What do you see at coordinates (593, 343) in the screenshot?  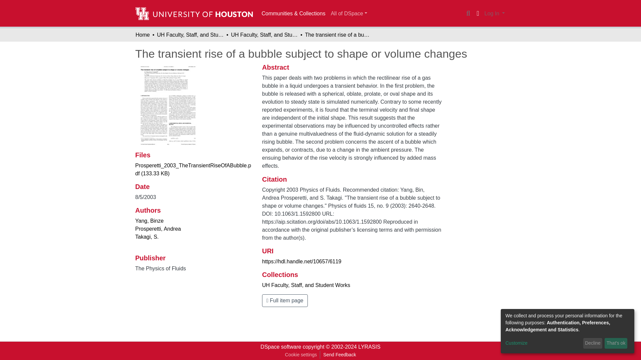 I see `Decline` at bounding box center [593, 343].